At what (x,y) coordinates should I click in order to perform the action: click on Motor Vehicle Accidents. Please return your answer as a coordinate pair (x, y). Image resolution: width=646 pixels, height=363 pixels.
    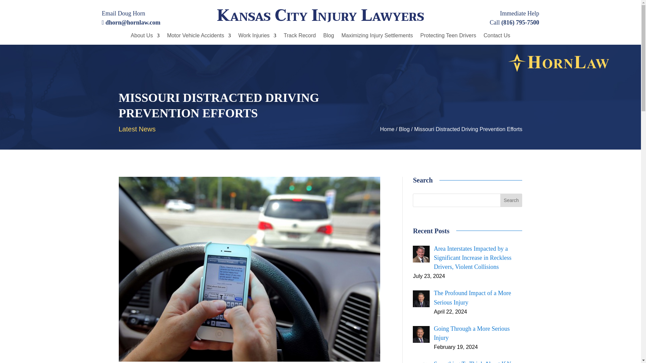
    Looking at the image, I should click on (199, 39).